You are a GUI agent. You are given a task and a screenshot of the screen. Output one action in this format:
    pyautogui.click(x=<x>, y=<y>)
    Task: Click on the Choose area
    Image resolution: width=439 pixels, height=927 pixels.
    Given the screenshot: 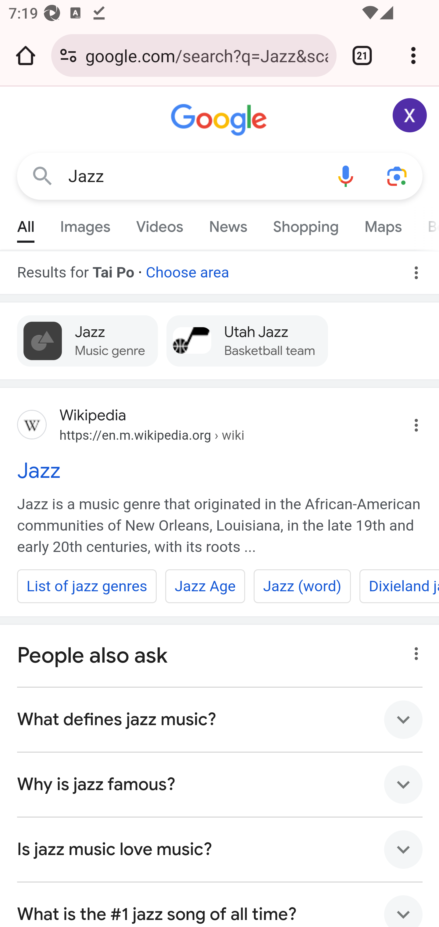 What is the action you would take?
    pyautogui.click(x=187, y=268)
    